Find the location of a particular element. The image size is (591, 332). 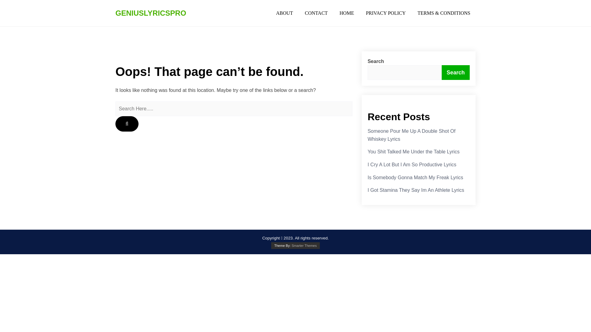

I Cry A Lot But I Am So Productive Lyrics is located at coordinates (412, 165).